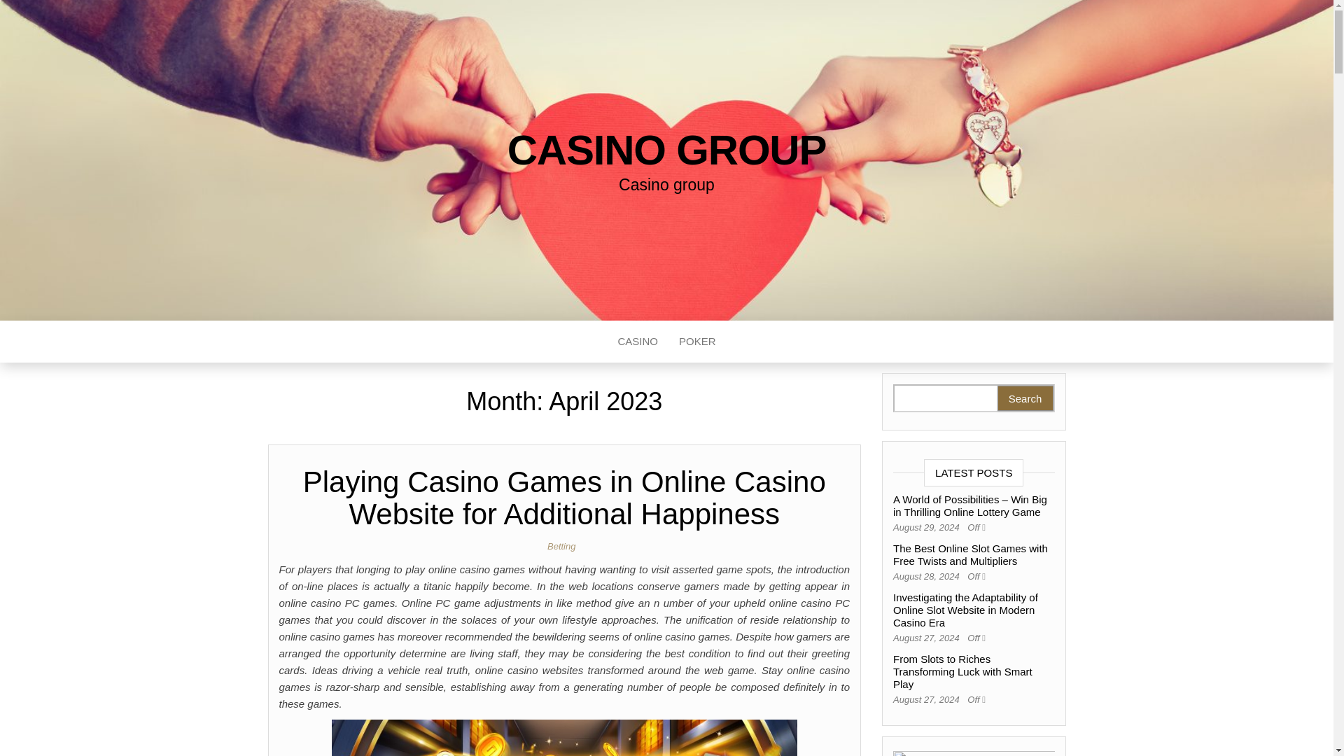 The height and width of the screenshot is (756, 1344). What do you see at coordinates (637, 342) in the screenshot?
I see `CASINO` at bounding box center [637, 342].